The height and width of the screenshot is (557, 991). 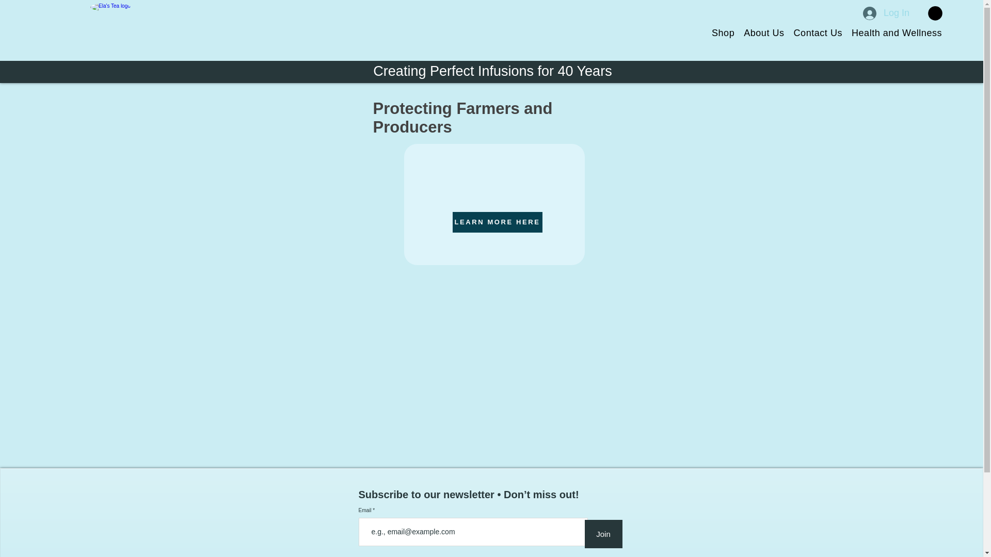 What do you see at coordinates (760, 33) in the screenshot?
I see `About Us` at bounding box center [760, 33].